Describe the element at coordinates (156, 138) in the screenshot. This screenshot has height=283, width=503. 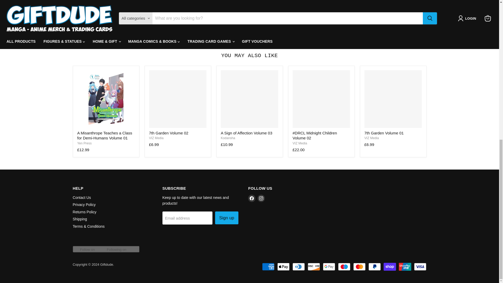
I see `VIZ Media` at that location.